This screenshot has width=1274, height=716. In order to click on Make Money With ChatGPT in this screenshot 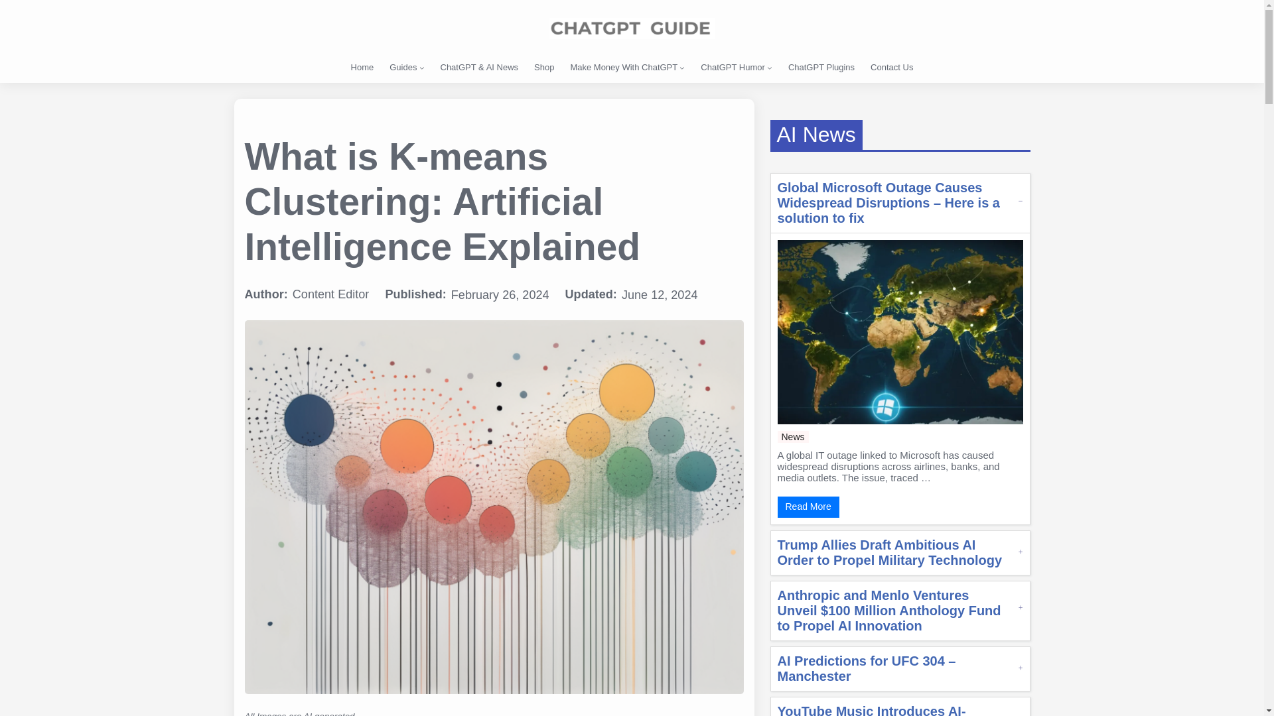, I will do `click(624, 67)`.